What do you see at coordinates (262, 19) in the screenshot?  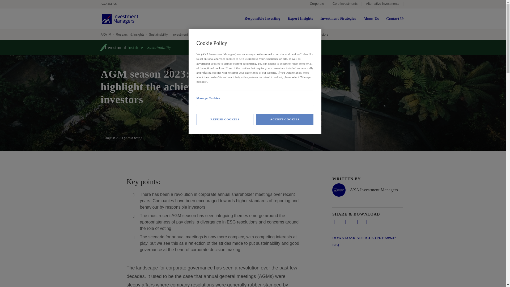 I see `Responsible Investing` at bounding box center [262, 19].